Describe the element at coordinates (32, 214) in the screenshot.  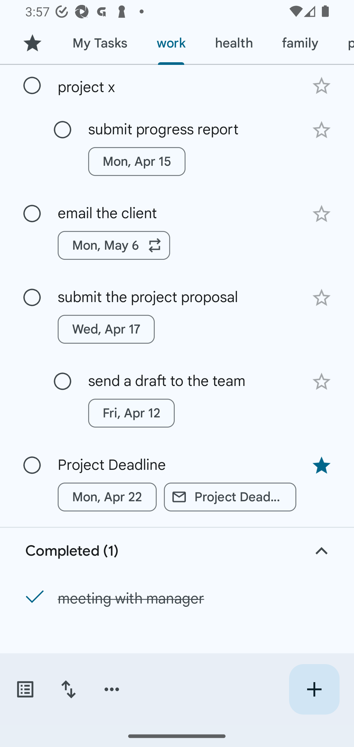
I see `Mark as complete` at that location.